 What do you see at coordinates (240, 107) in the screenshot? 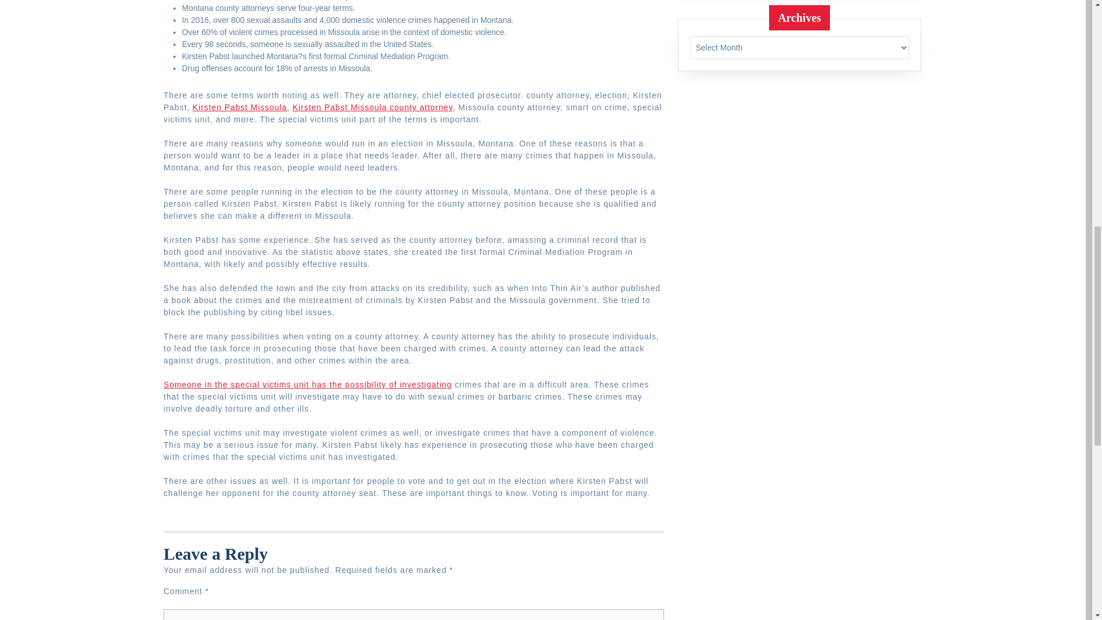
I see `Kirsten Pabst Missoula` at bounding box center [240, 107].